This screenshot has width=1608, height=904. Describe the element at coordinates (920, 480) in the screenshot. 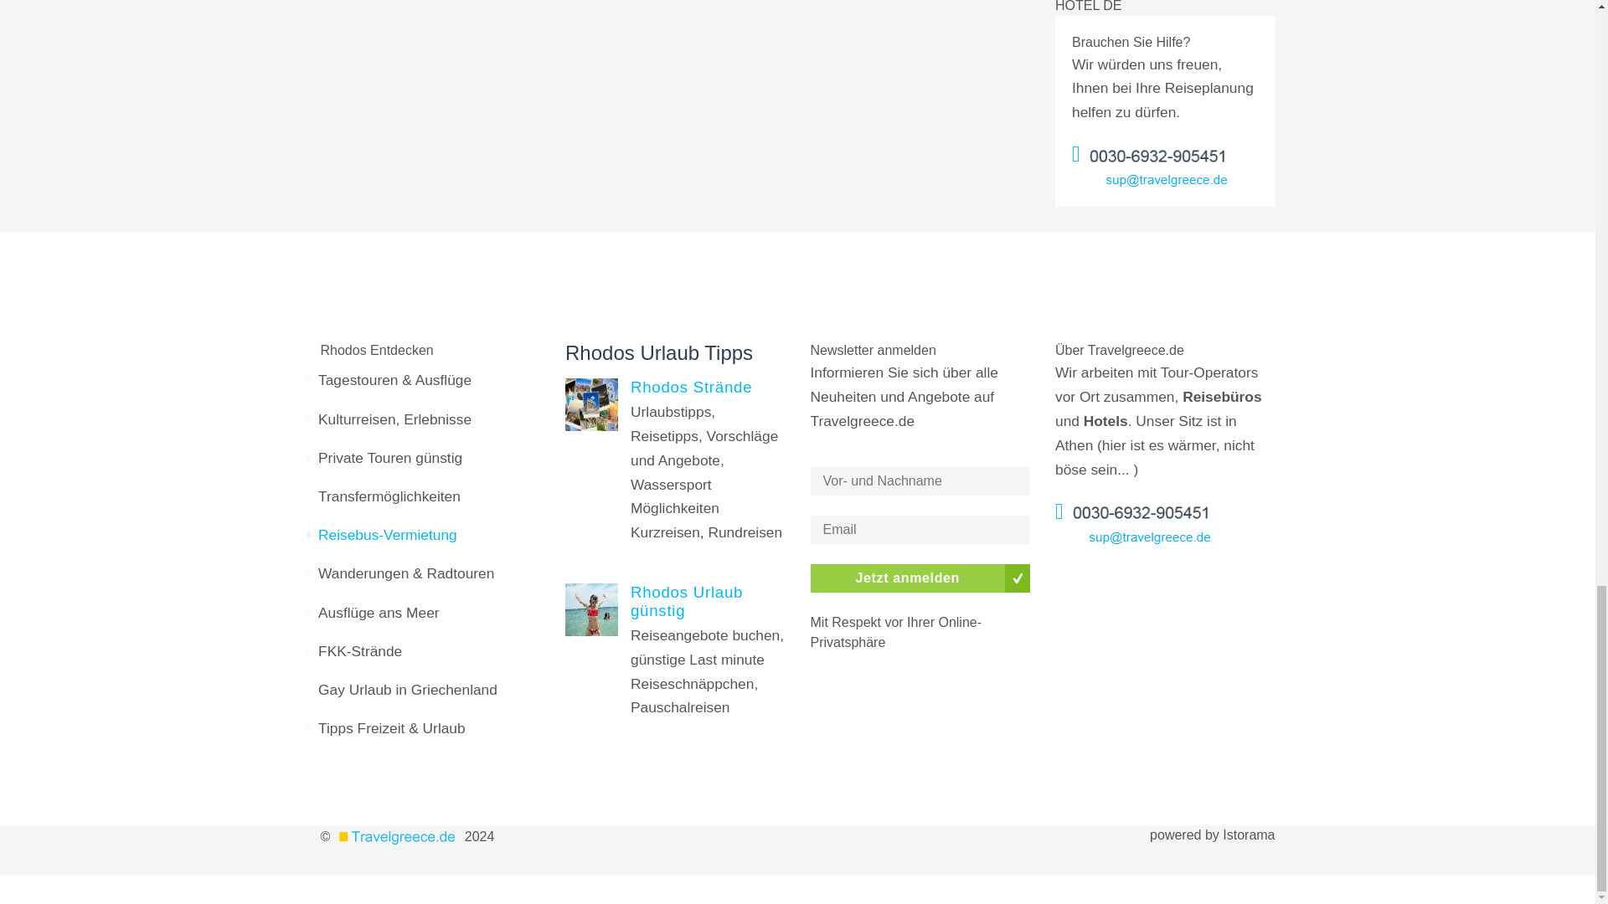

I see `Namen` at that location.